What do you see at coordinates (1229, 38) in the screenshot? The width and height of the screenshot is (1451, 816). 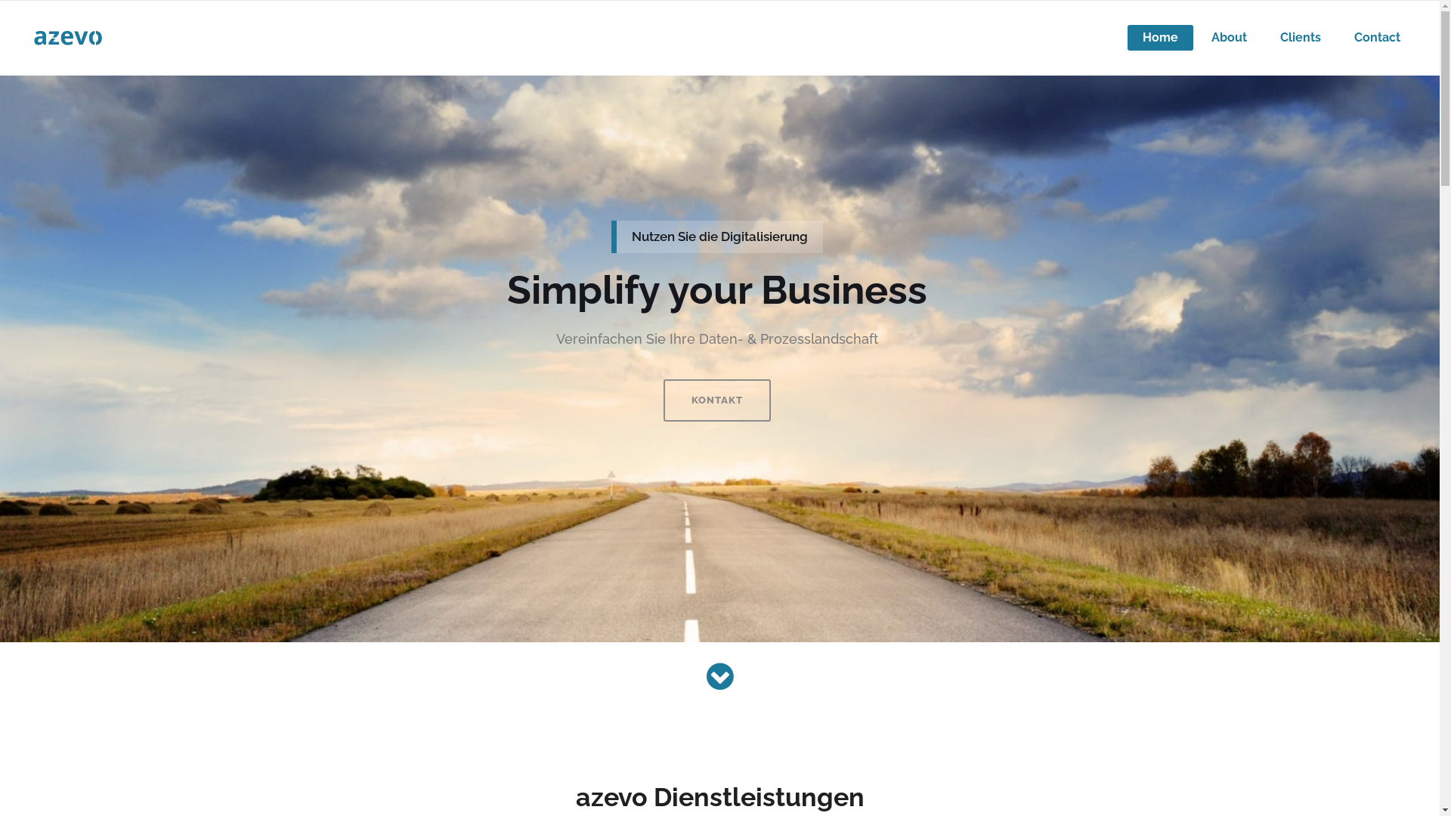 I see `About` at bounding box center [1229, 38].